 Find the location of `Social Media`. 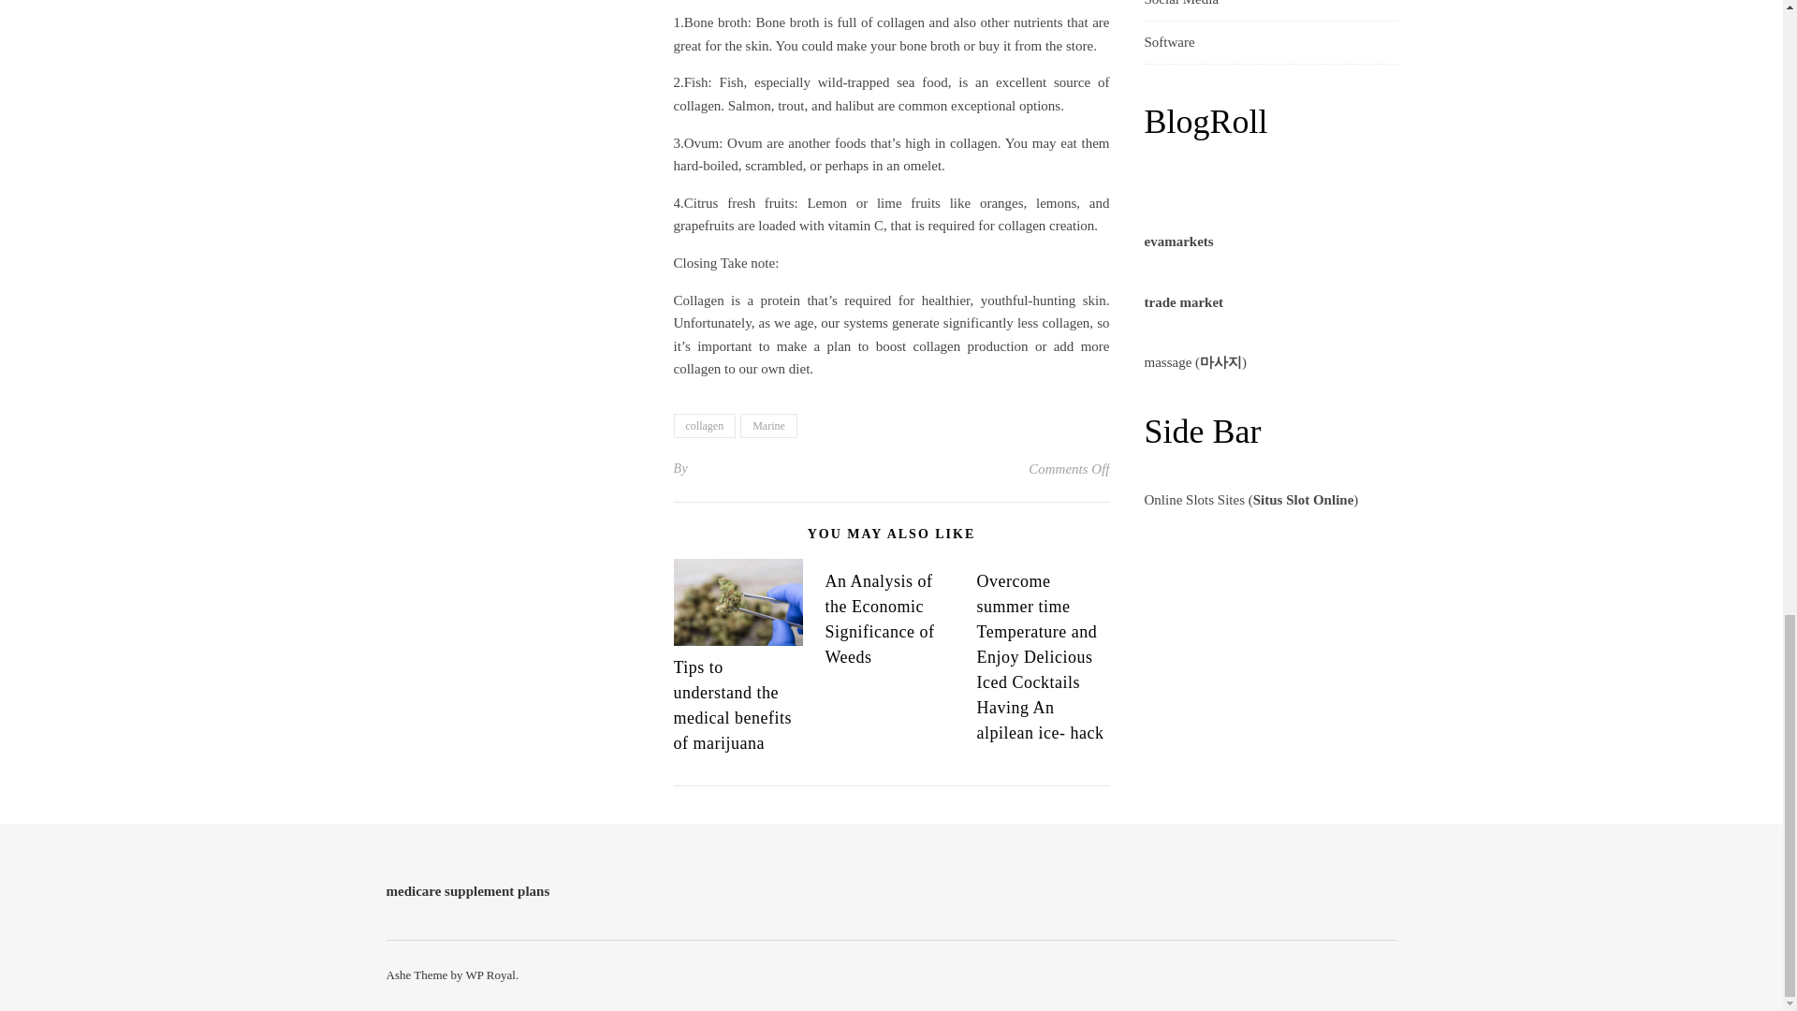

Social Media is located at coordinates (1180, 9).